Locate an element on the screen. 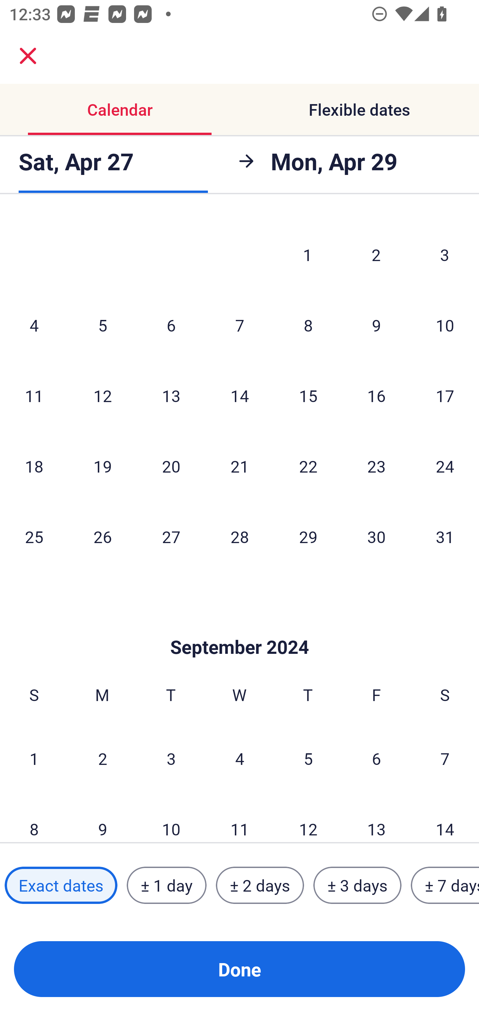 Image resolution: width=479 pixels, height=1011 pixels. 1 Sunday, September 1, 2024 is located at coordinates (34, 758).